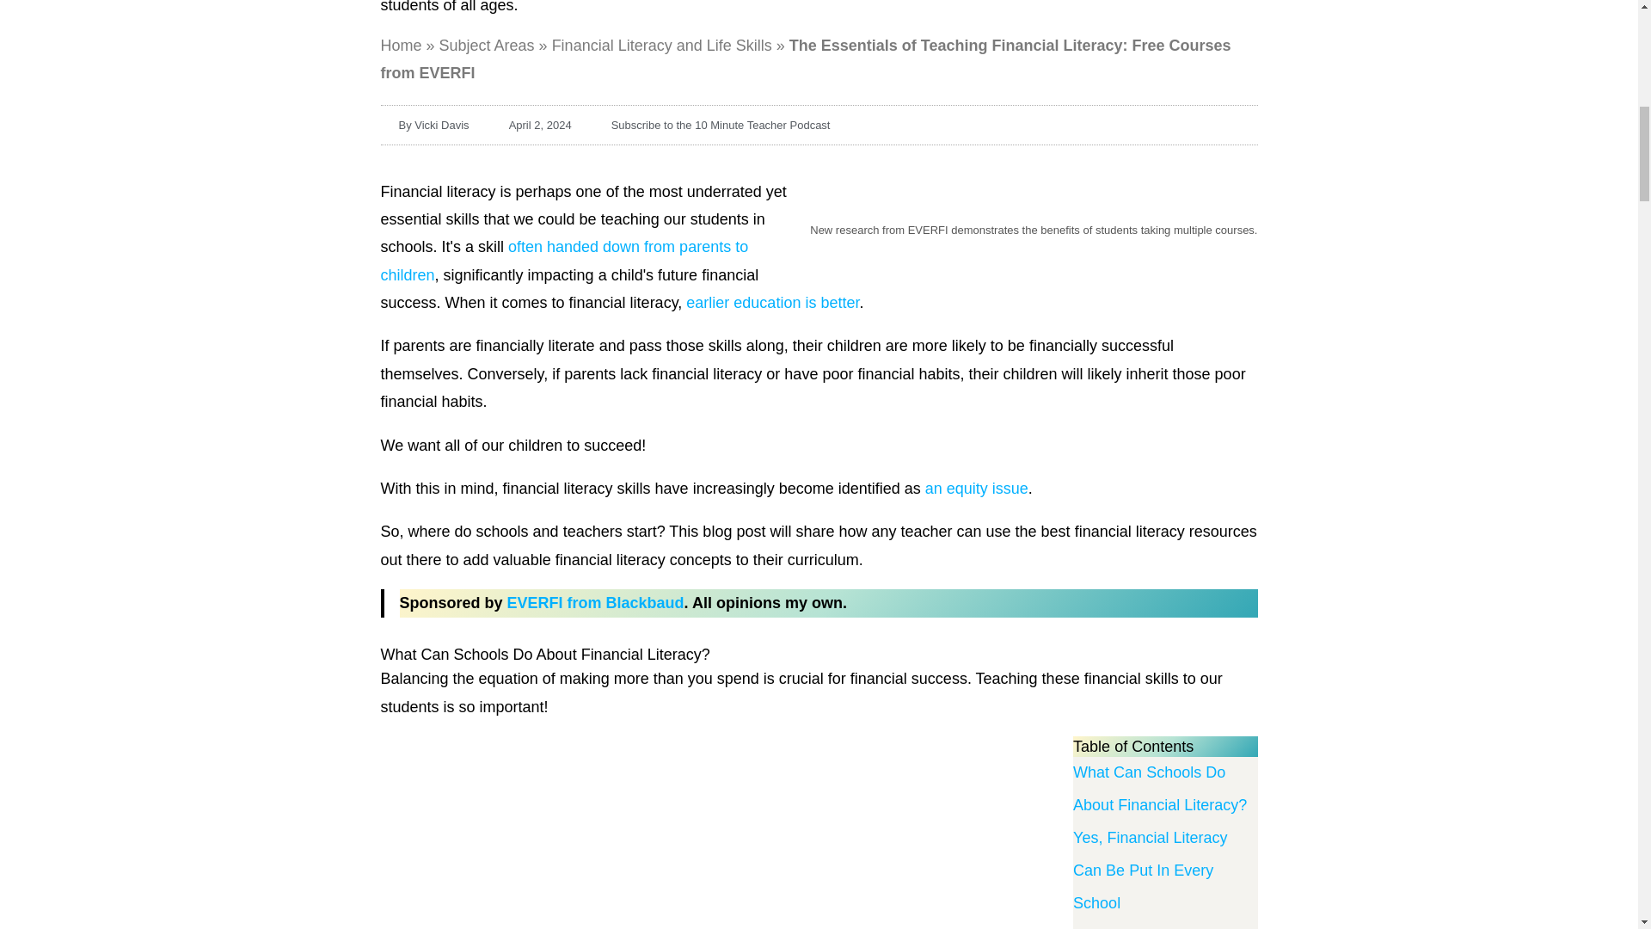  Describe the element at coordinates (487, 45) in the screenshot. I see `Subject Areas` at that location.